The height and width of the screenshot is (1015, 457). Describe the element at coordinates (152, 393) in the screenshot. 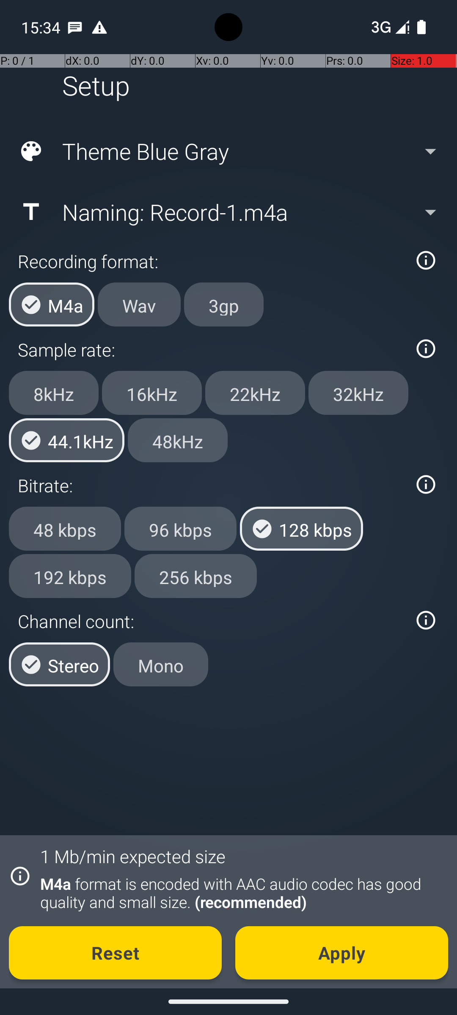

I see `16kHz` at that location.